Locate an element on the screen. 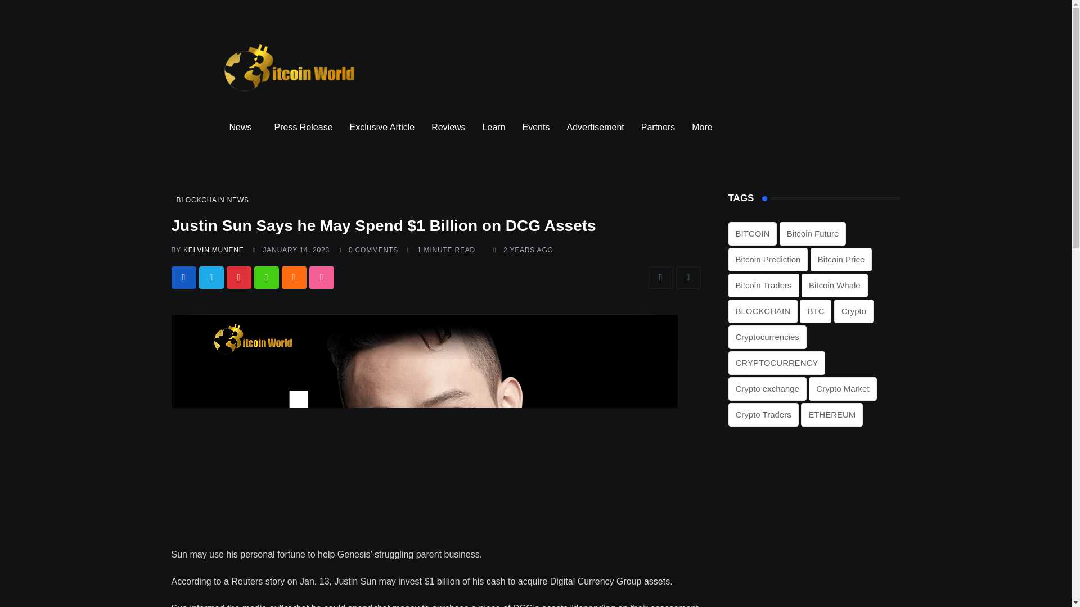  Advertisement is located at coordinates (595, 127).